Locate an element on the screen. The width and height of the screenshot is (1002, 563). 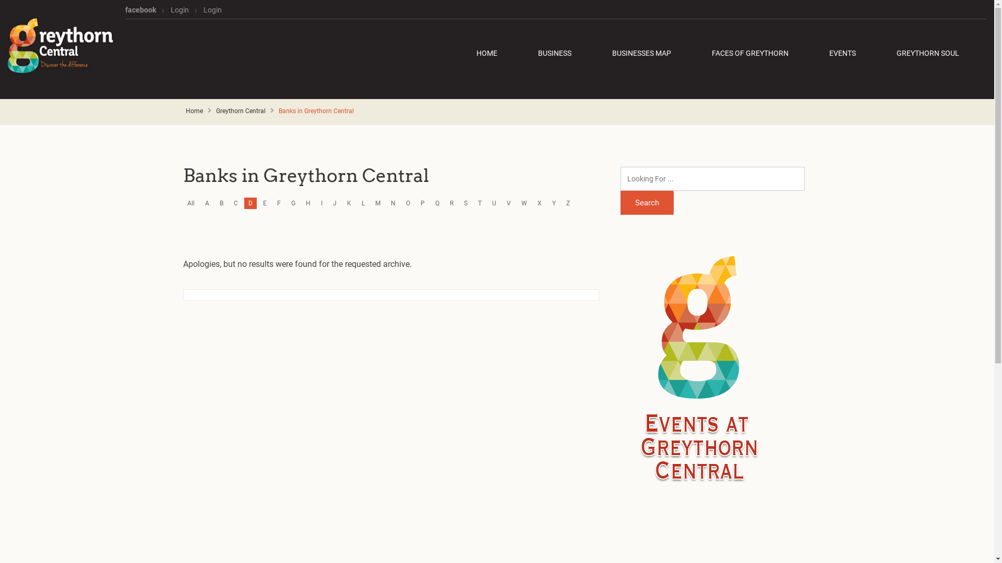
T is located at coordinates (480, 203).